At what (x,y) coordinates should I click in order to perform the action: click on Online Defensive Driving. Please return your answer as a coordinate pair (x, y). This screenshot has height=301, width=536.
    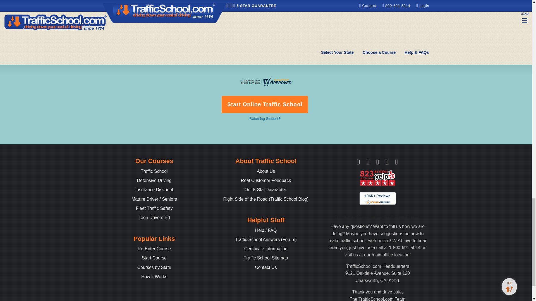
    Looking at the image, I should click on (154, 180).